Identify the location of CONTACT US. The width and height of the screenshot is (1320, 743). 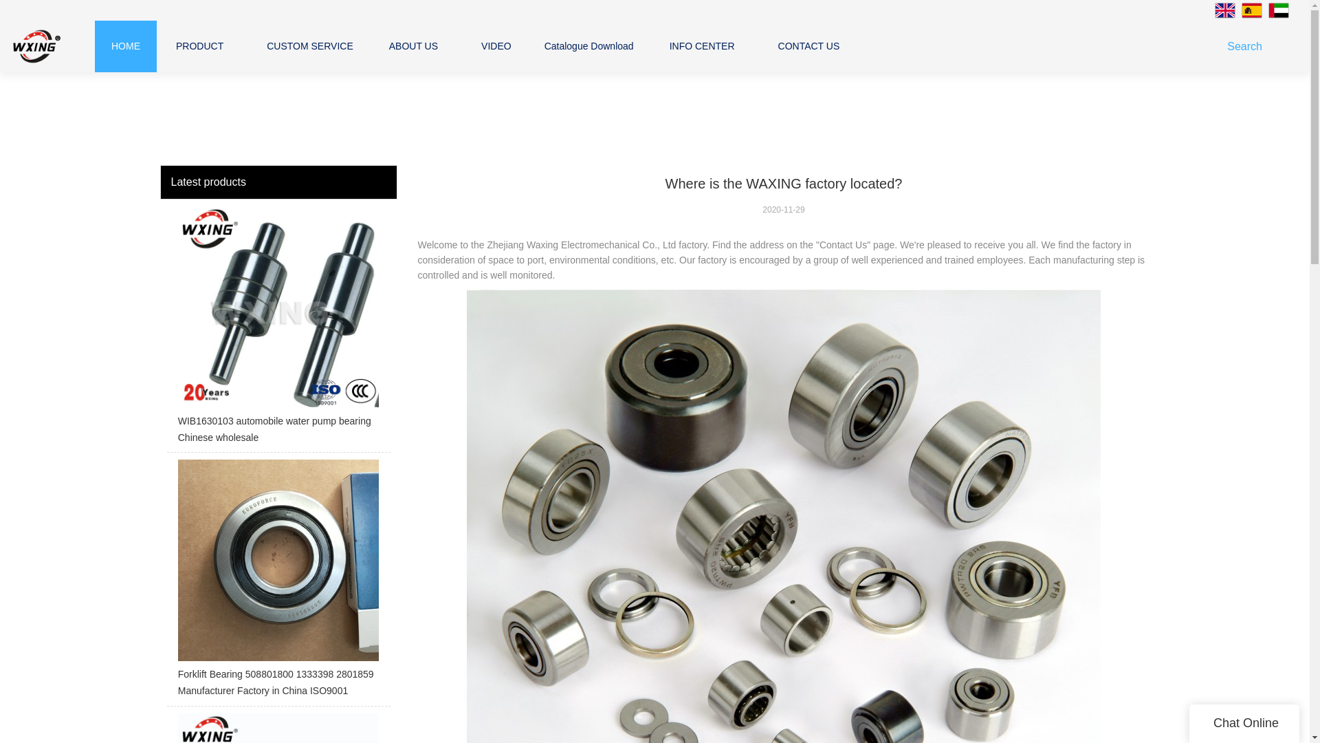
(808, 45).